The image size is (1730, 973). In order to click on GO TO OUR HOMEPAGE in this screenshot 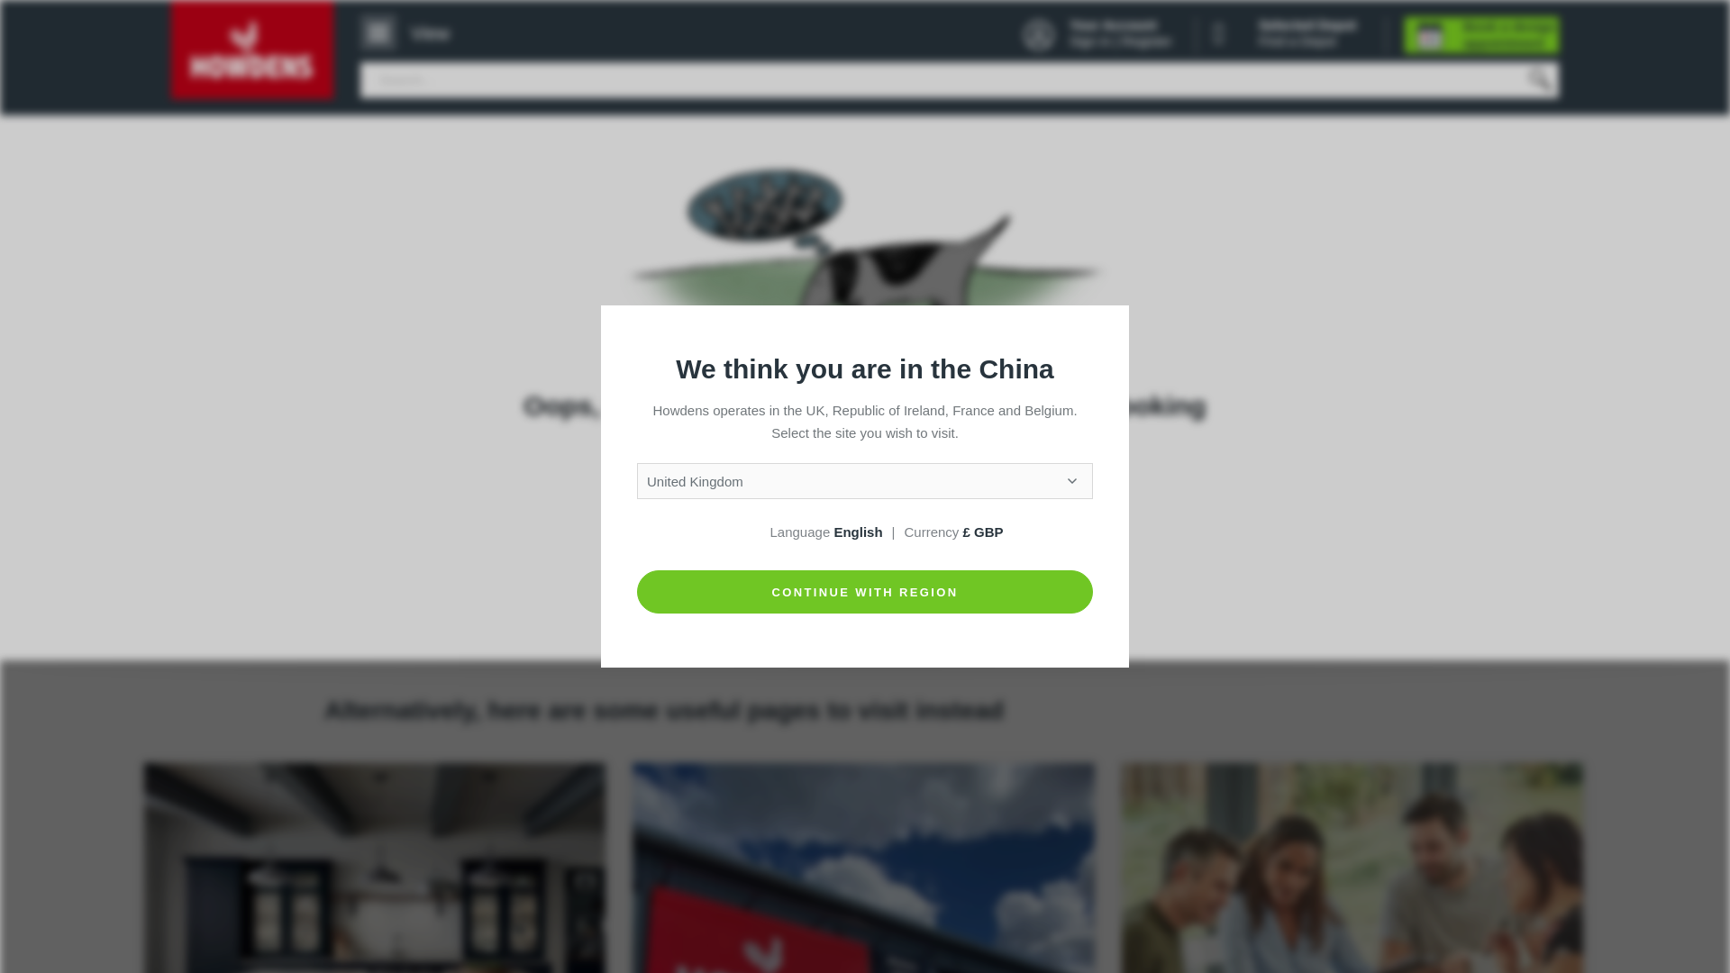, I will do `click(865, 499)`.